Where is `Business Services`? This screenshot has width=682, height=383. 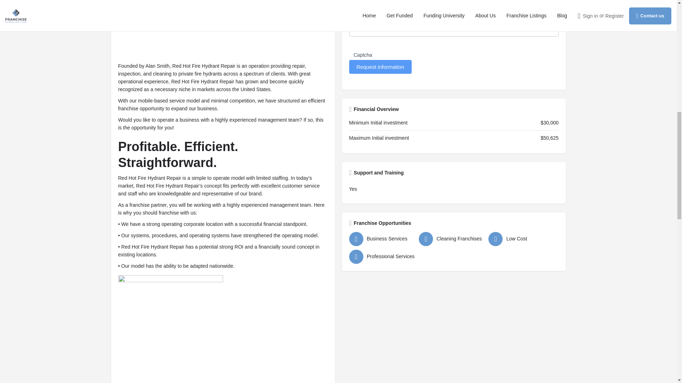 Business Services is located at coordinates (381, 239).